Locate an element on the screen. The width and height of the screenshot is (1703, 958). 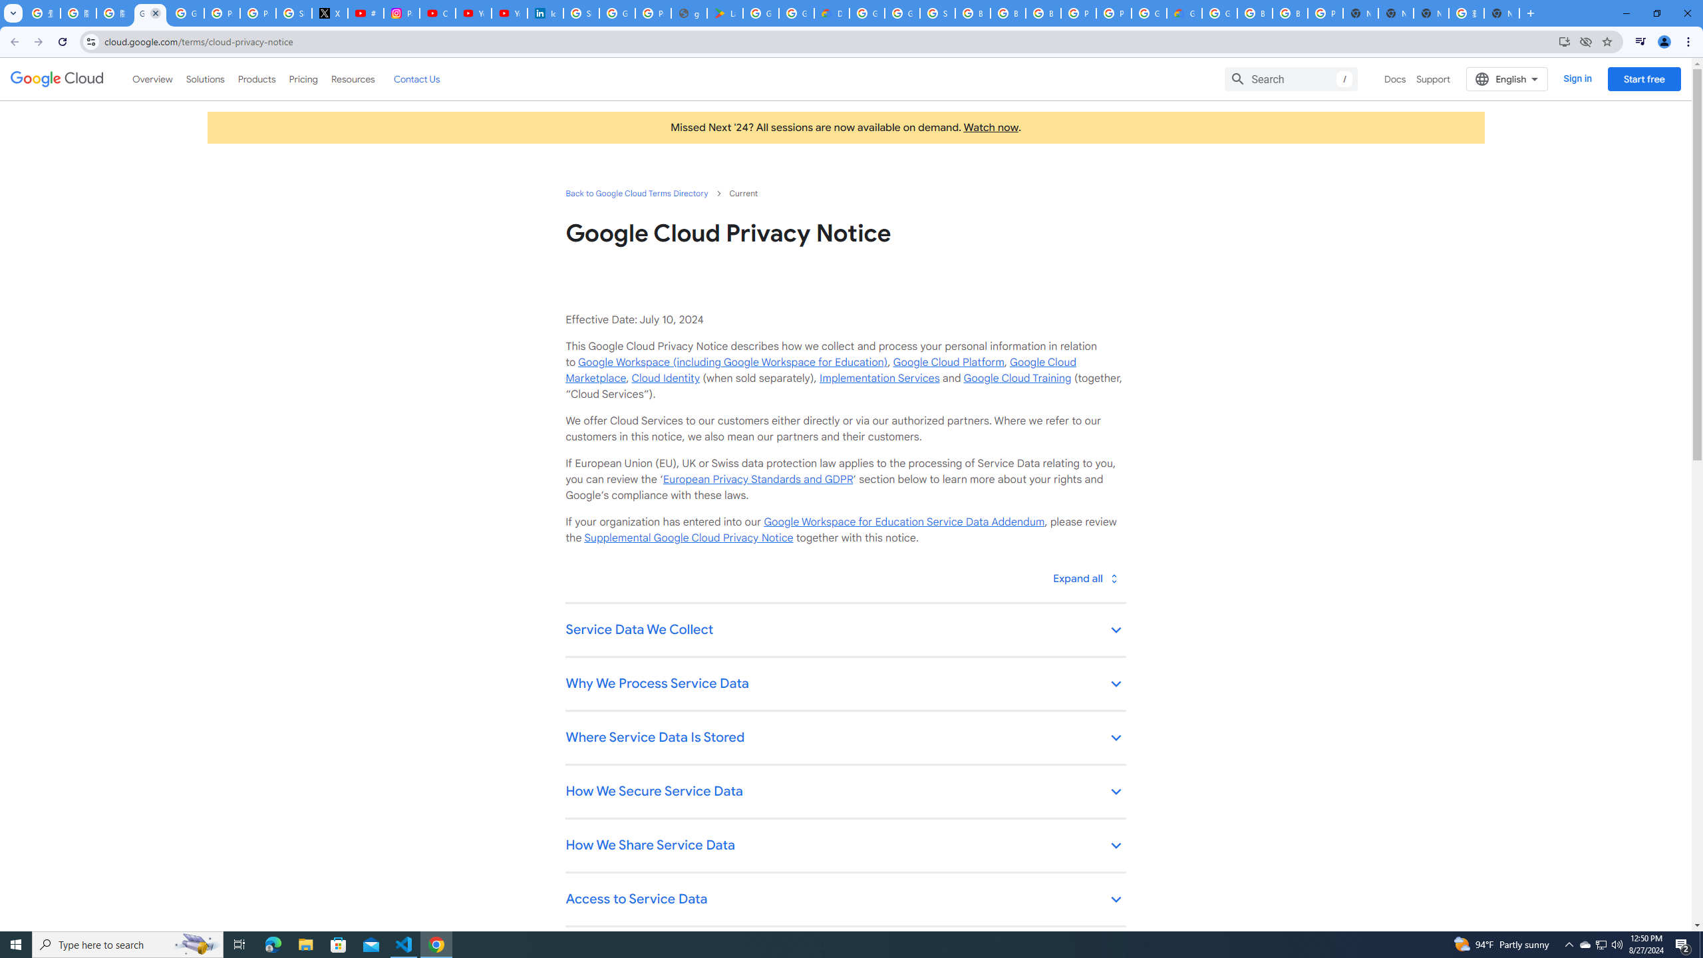
Service Data We Collect keyboard_arrow_down is located at coordinates (845, 631).